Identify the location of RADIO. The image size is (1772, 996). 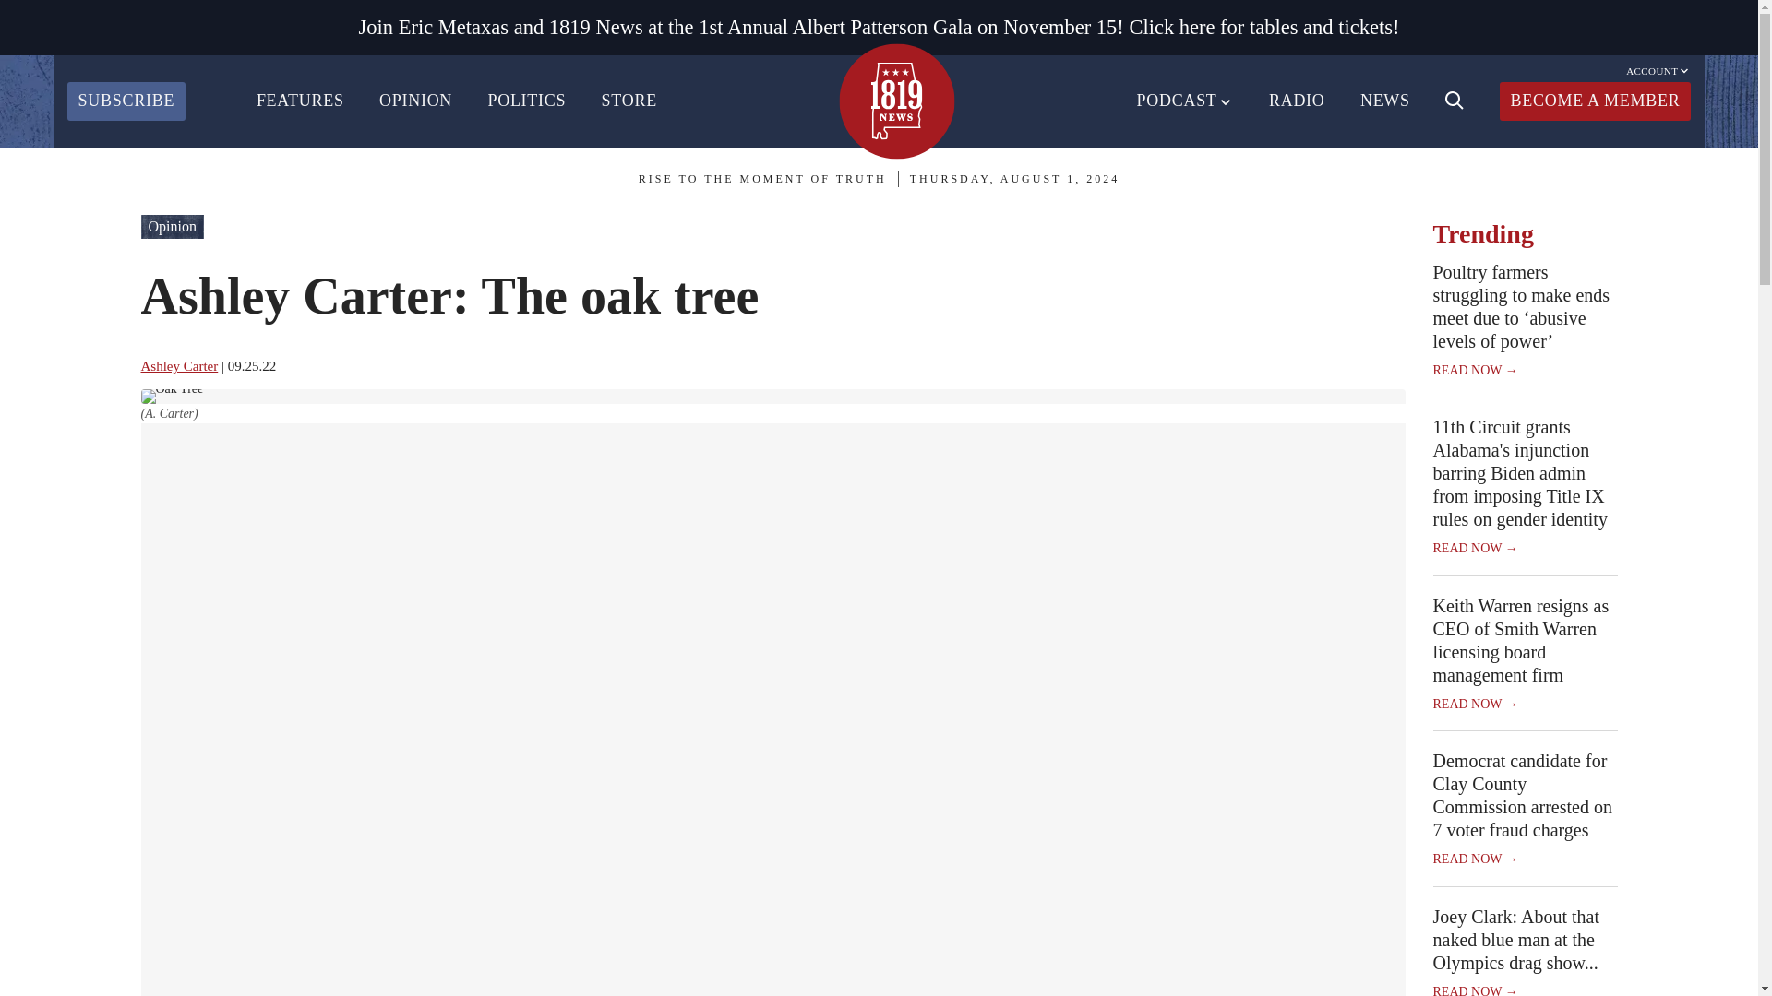
(1297, 101).